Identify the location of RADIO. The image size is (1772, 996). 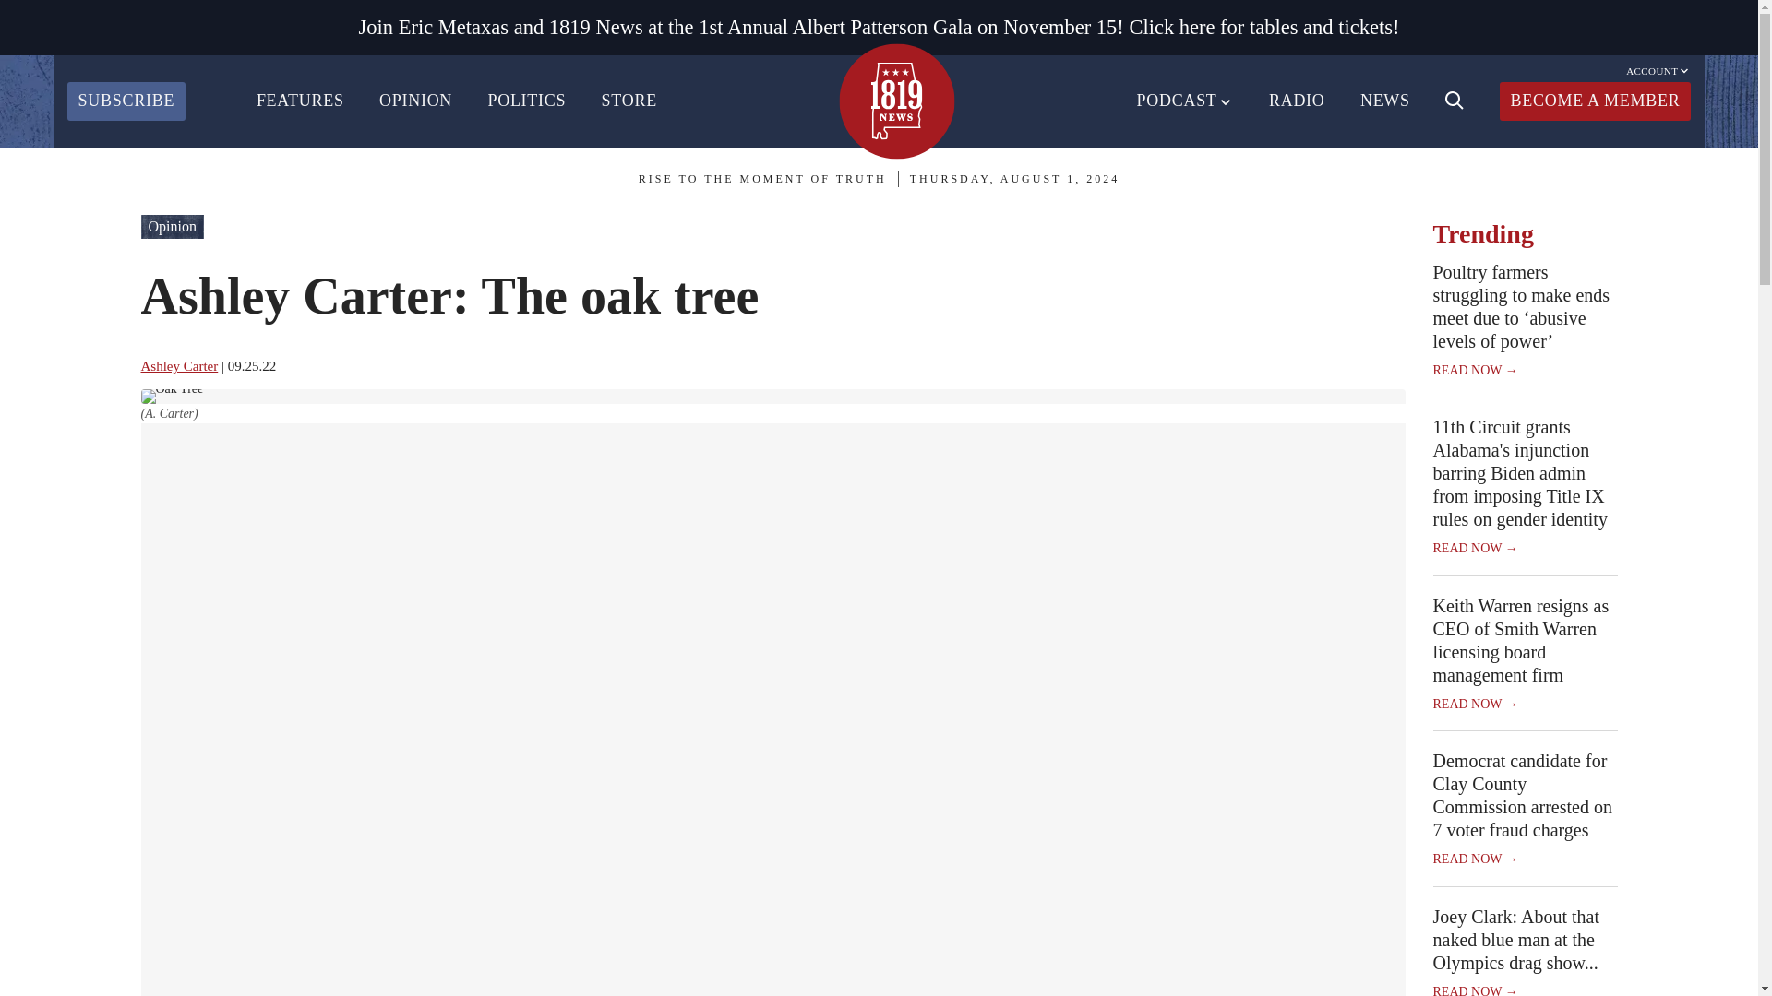
(1297, 101).